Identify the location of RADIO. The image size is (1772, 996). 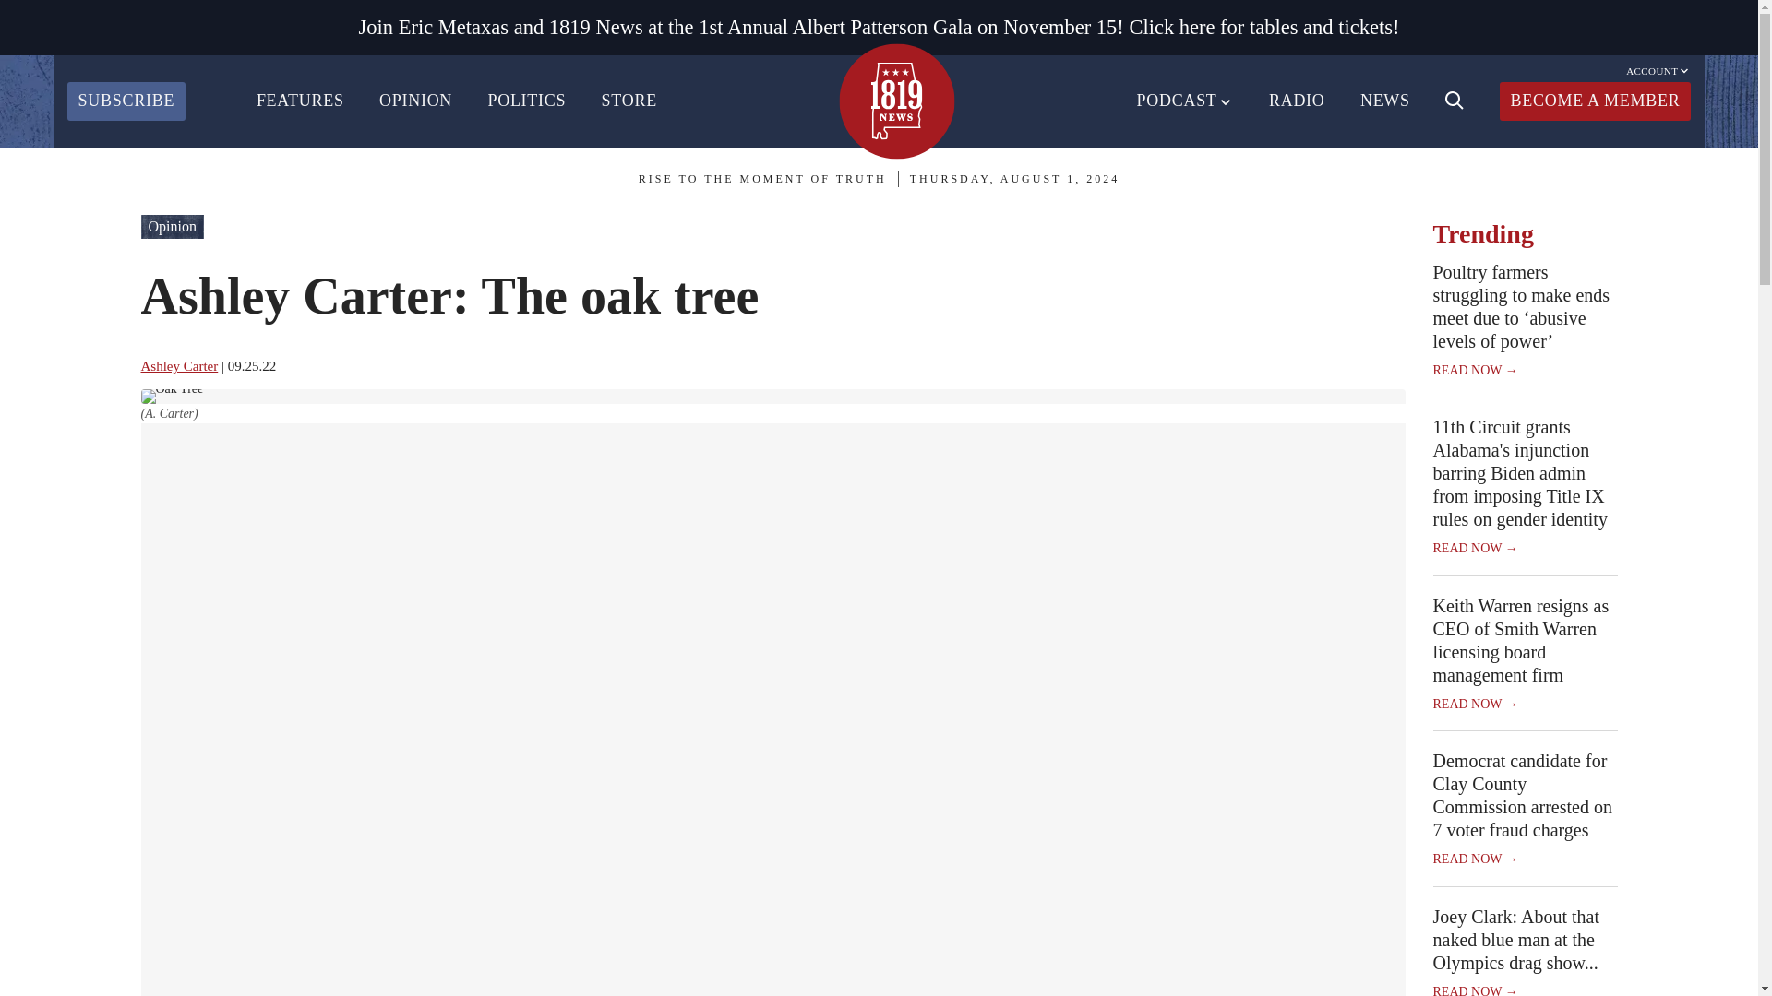
(1297, 101).